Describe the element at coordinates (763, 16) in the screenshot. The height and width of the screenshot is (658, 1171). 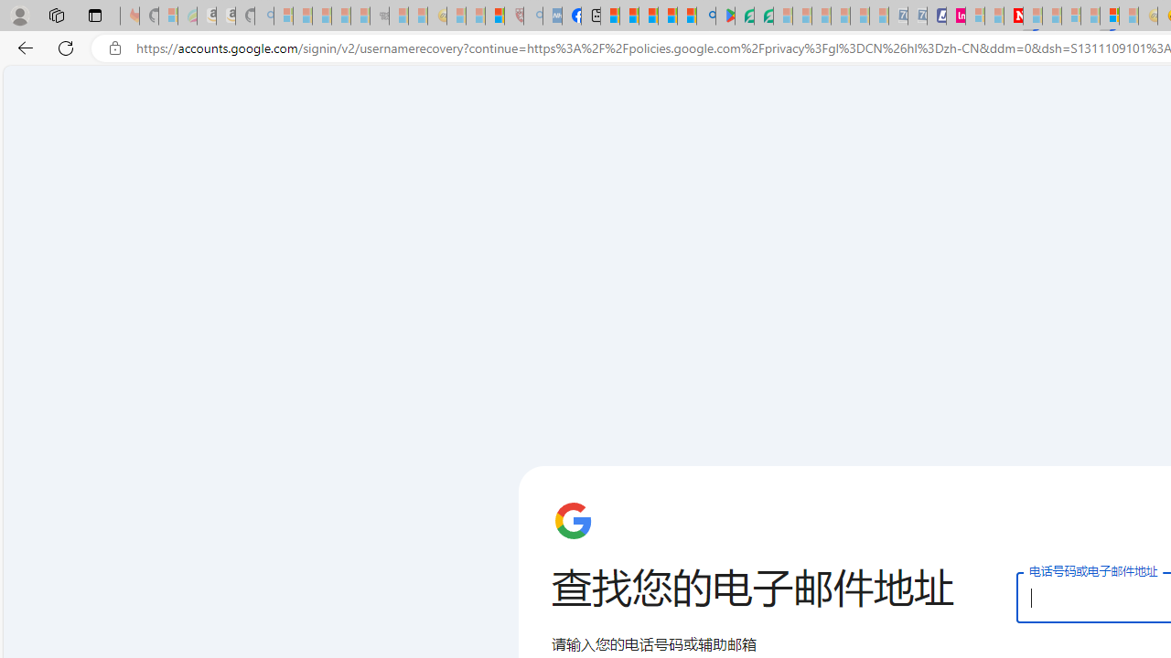
I see `Microsoft Word - consumer-privacy address update 2.2021` at that location.